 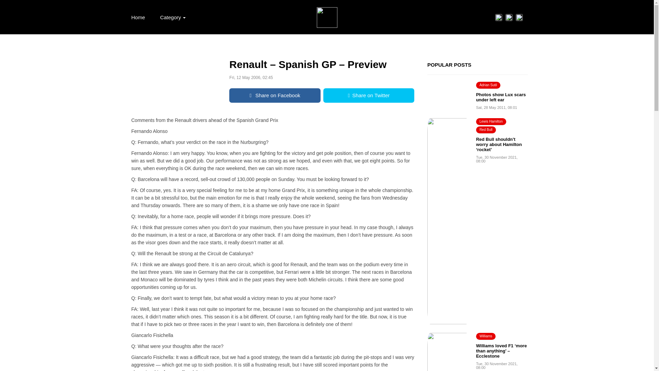 What do you see at coordinates (172, 17) in the screenshot?
I see `Category` at bounding box center [172, 17].